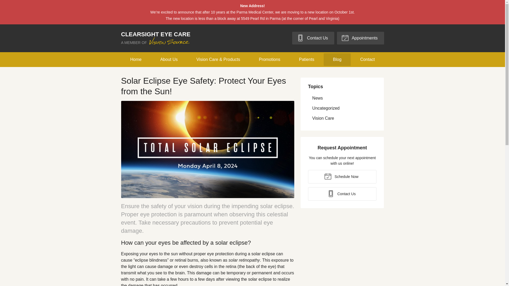 This screenshot has width=509, height=286. Describe the element at coordinates (342, 177) in the screenshot. I see `Schedule Now` at that location.